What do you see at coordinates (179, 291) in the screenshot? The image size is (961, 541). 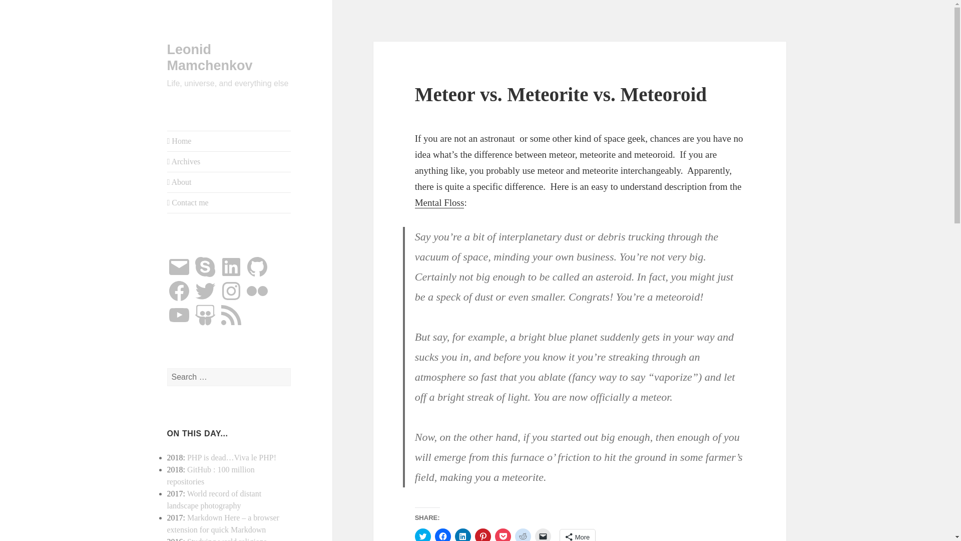 I see `Facebook` at bounding box center [179, 291].